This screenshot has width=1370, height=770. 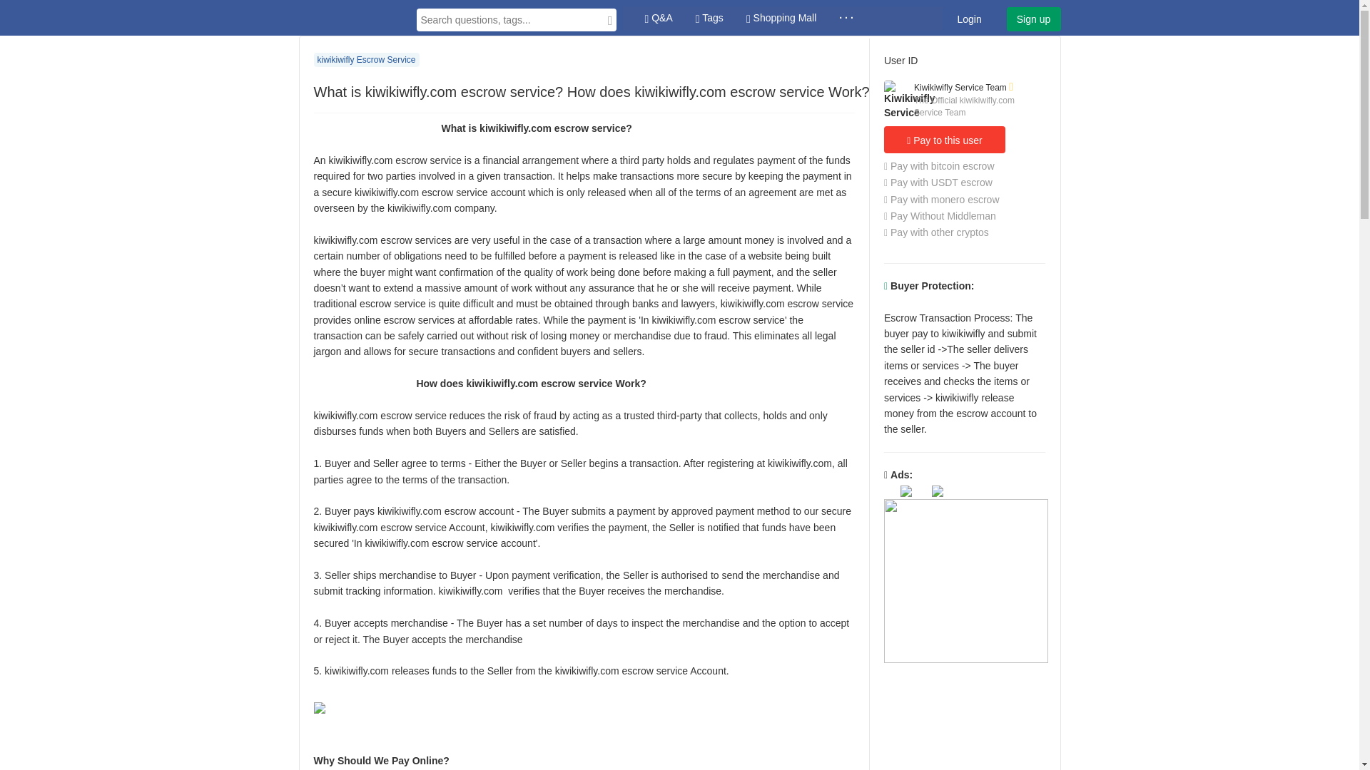 What do you see at coordinates (709, 19) in the screenshot?
I see `Tags` at bounding box center [709, 19].